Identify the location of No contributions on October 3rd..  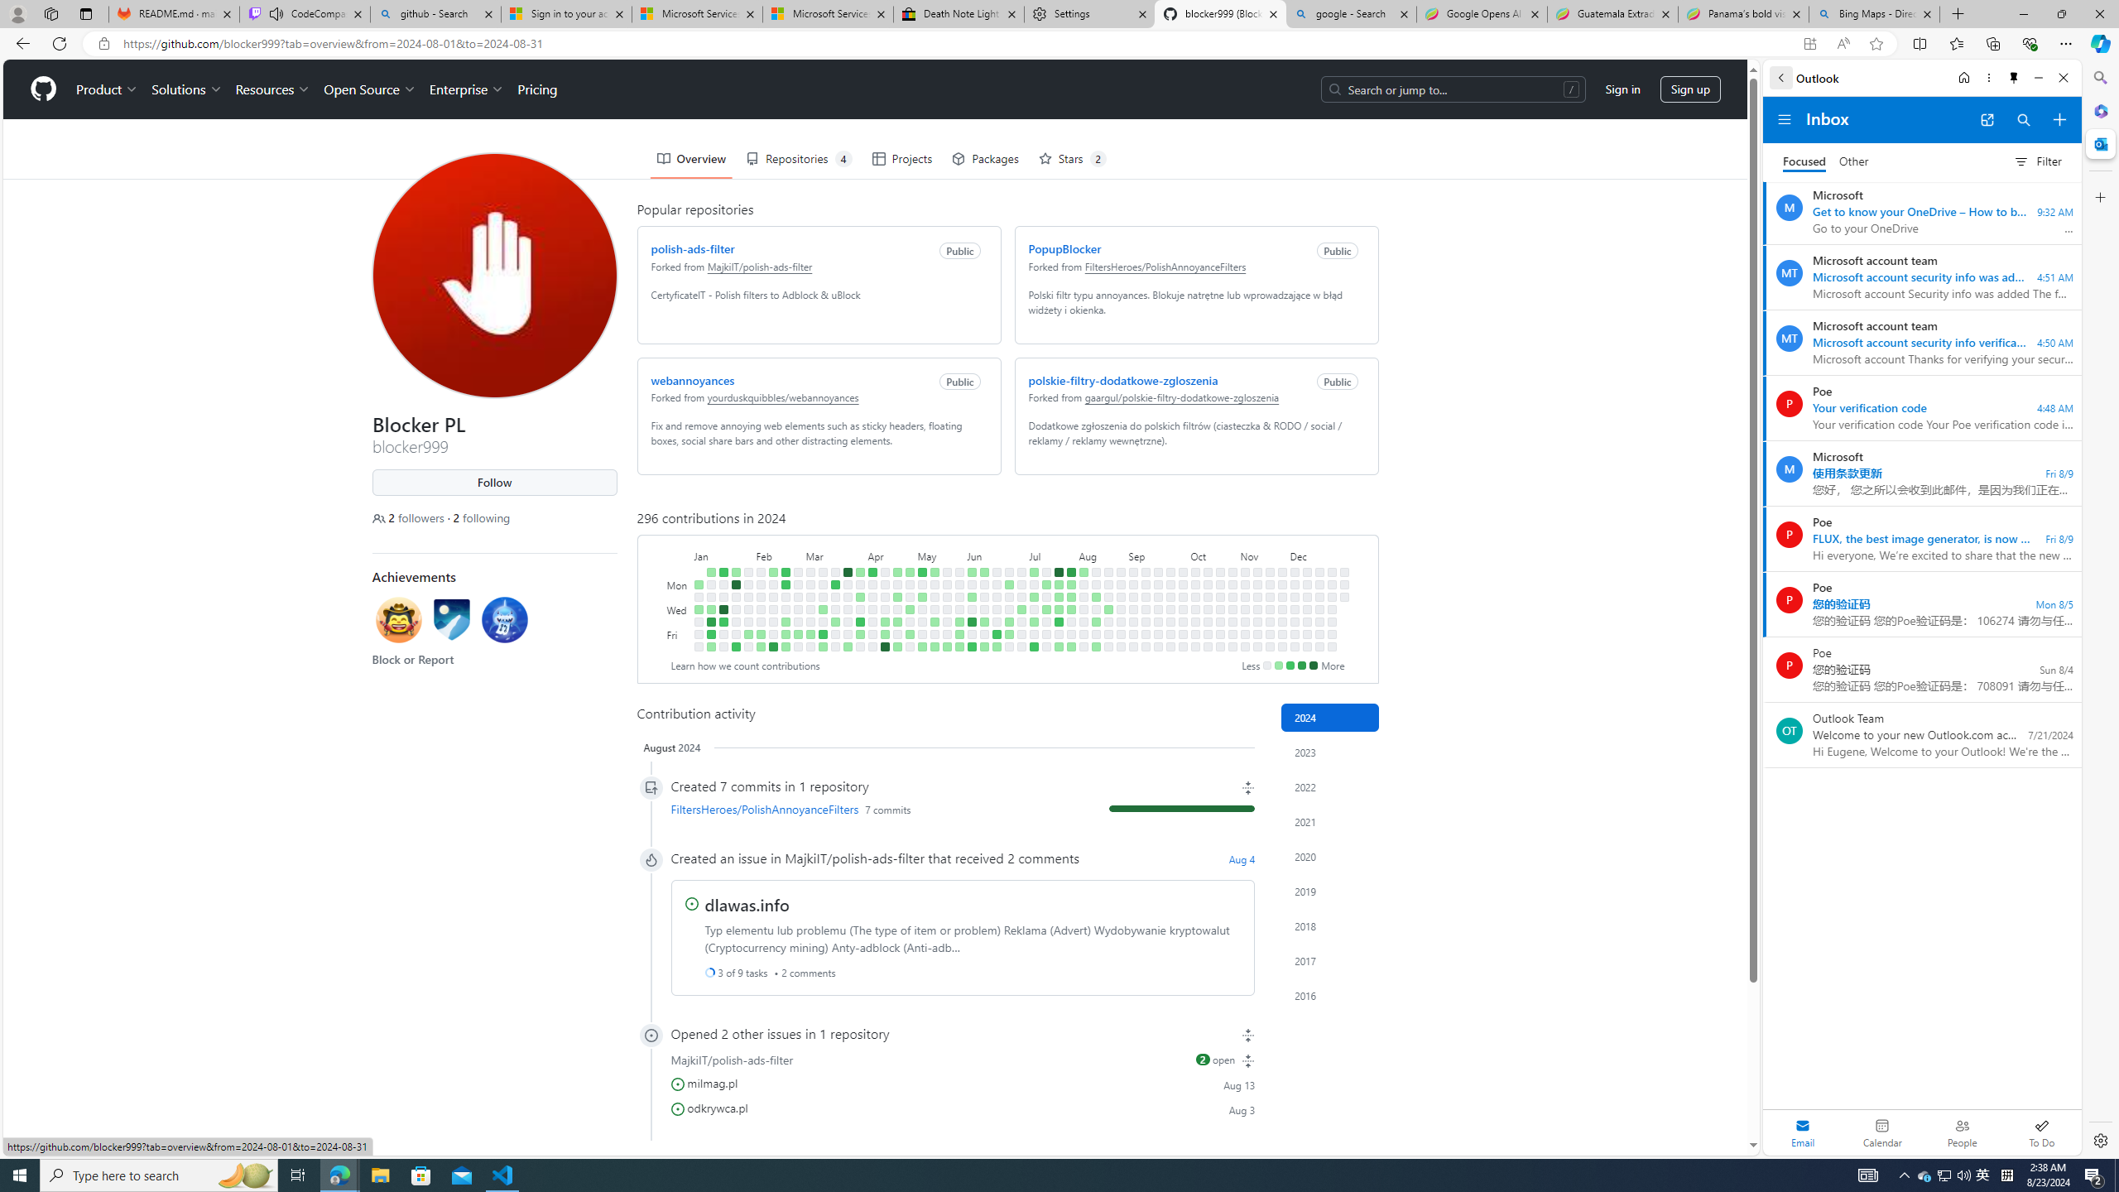
(1184, 622).